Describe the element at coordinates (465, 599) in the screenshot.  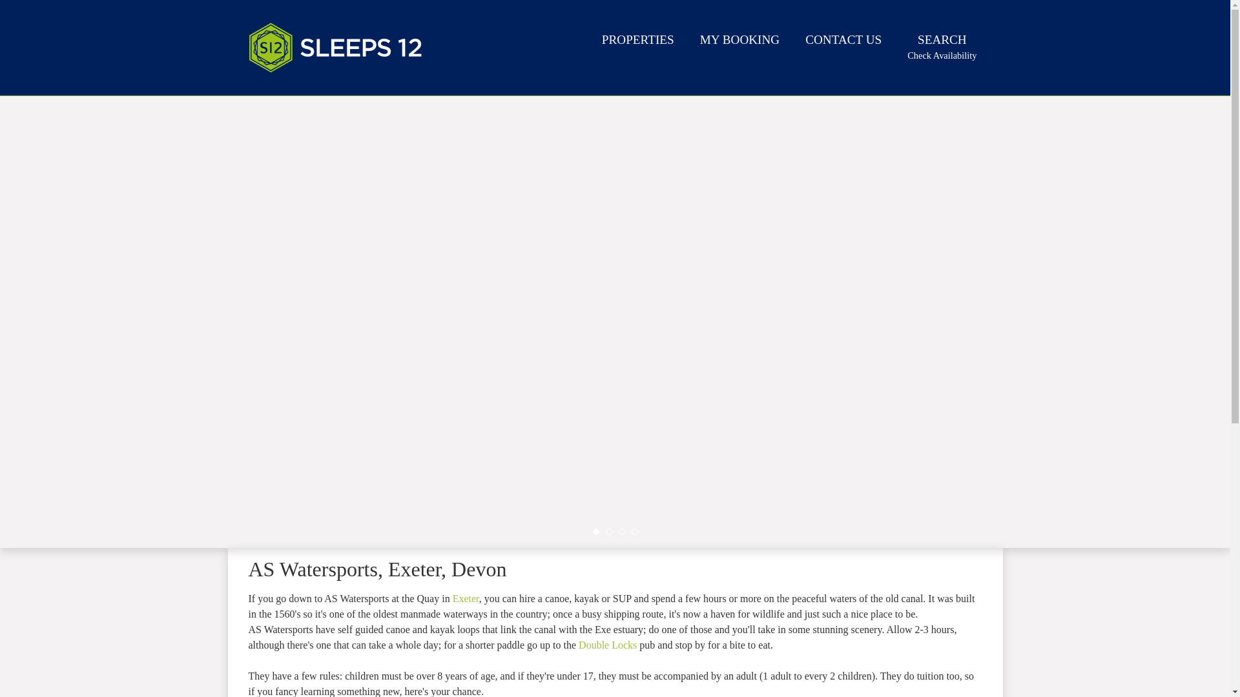
I see `Exeter` at that location.